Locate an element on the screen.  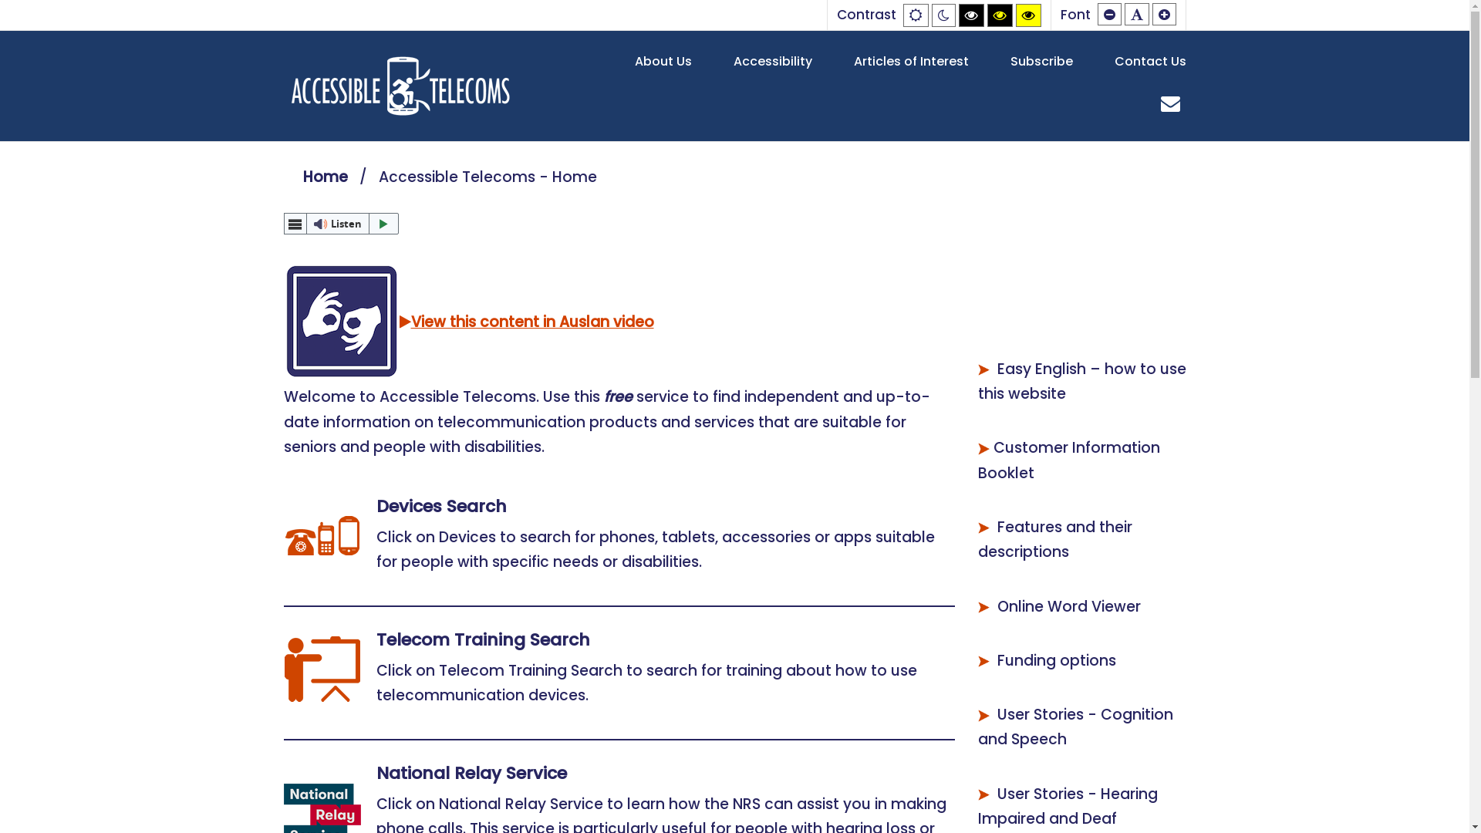
Online Word Viewer is located at coordinates (1068, 606).